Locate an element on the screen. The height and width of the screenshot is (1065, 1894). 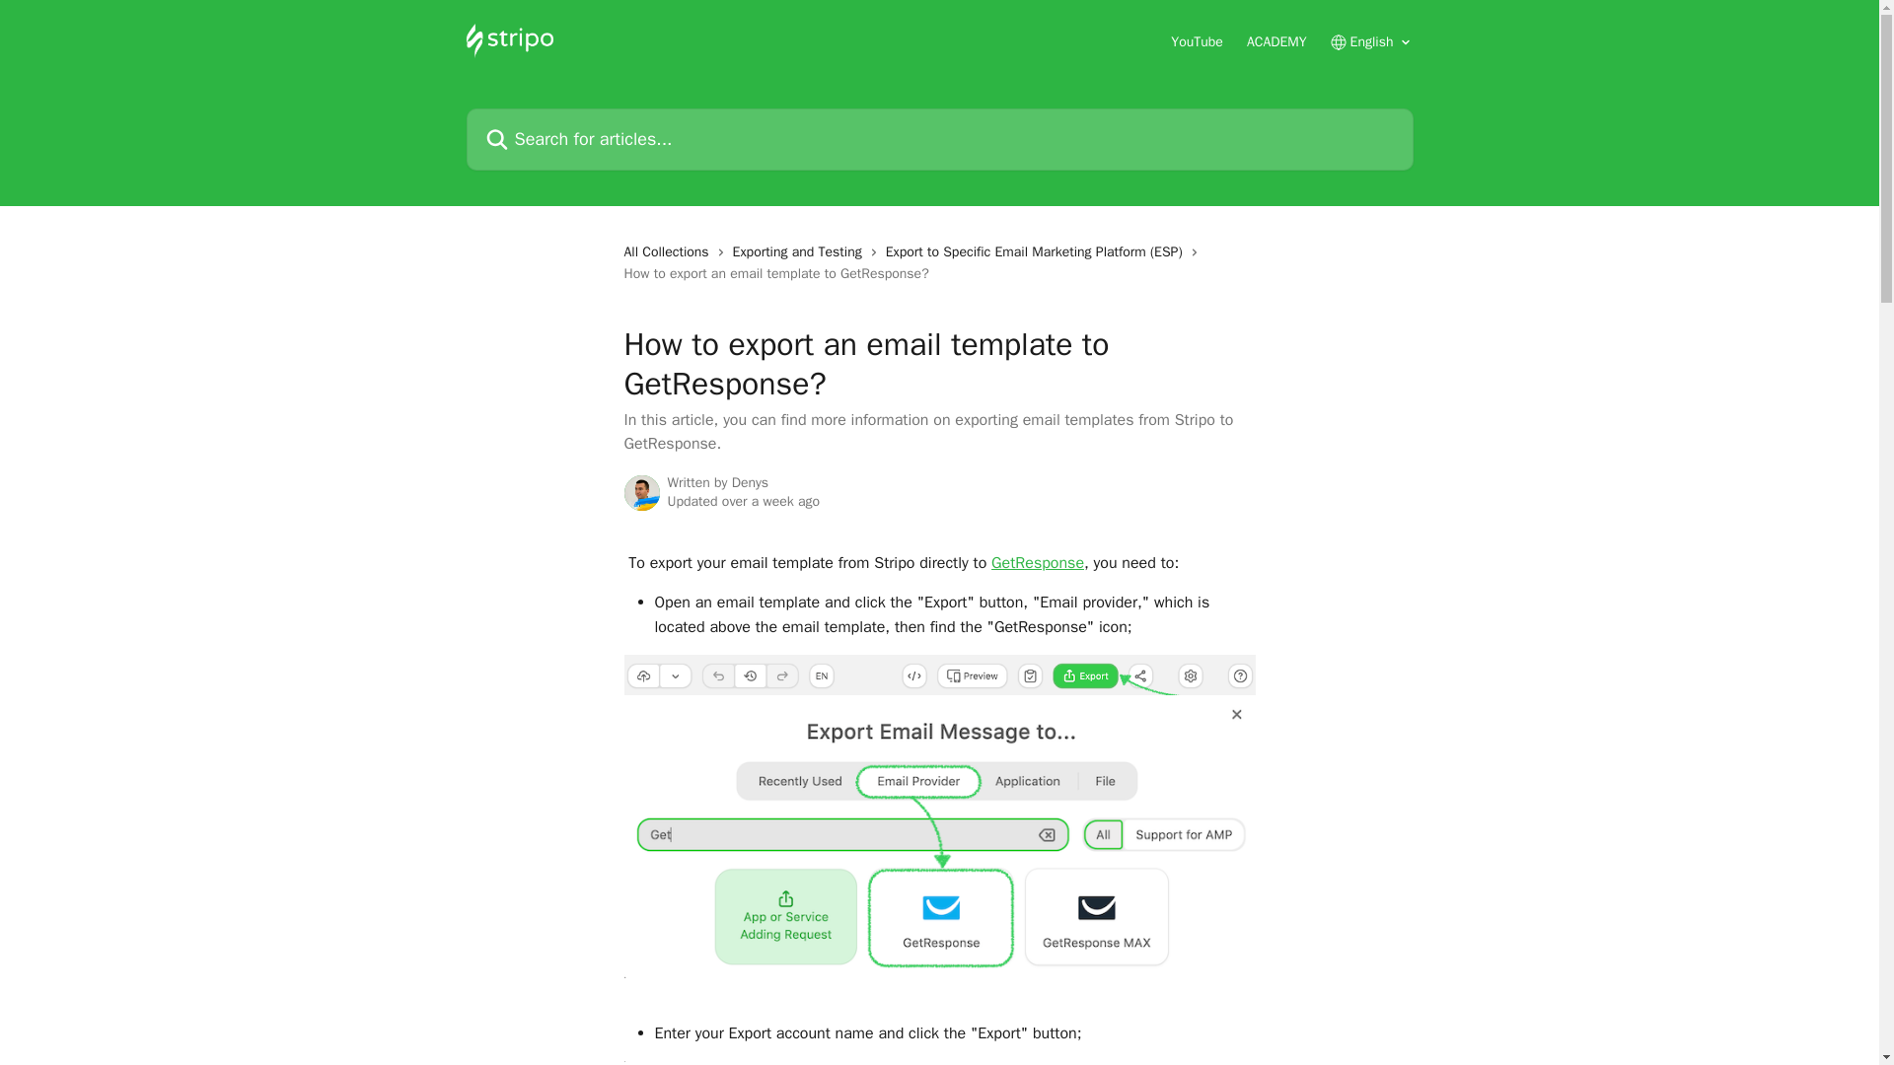
GetResponse is located at coordinates (1037, 562).